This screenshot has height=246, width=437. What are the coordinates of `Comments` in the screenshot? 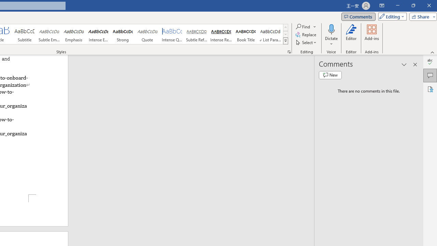 It's located at (358, 16).